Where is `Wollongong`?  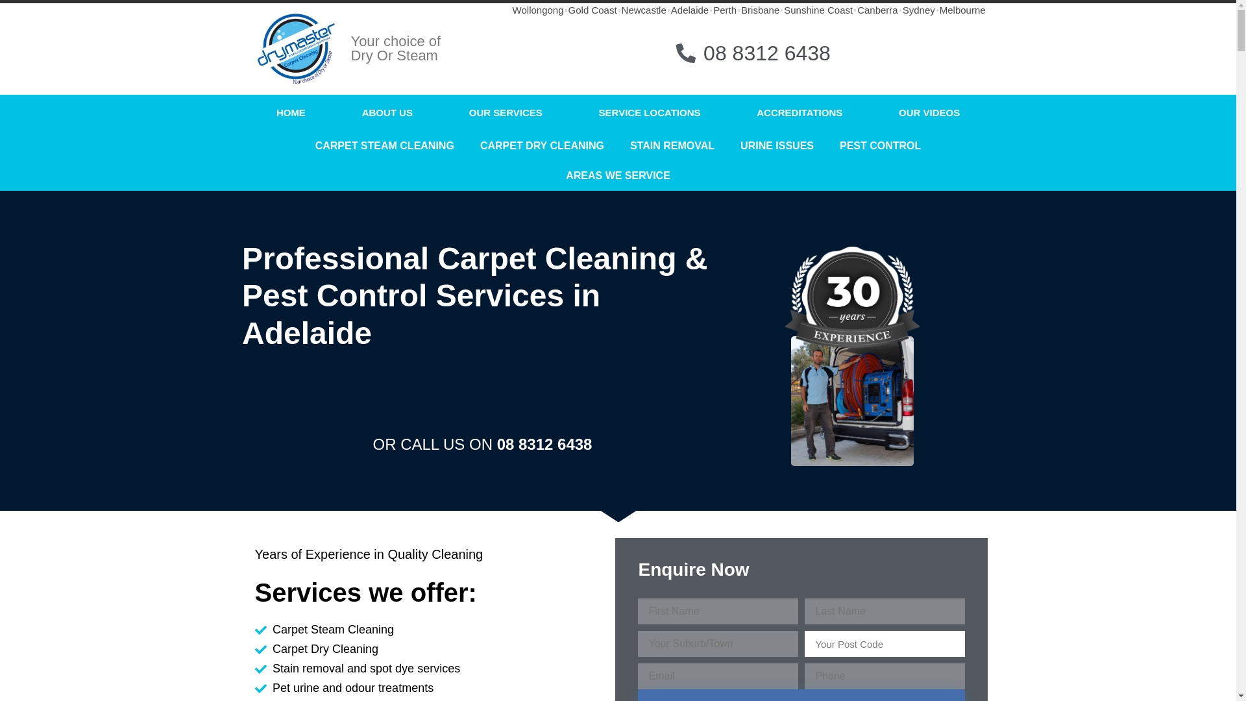 Wollongong is located at coordinates (538, 10).